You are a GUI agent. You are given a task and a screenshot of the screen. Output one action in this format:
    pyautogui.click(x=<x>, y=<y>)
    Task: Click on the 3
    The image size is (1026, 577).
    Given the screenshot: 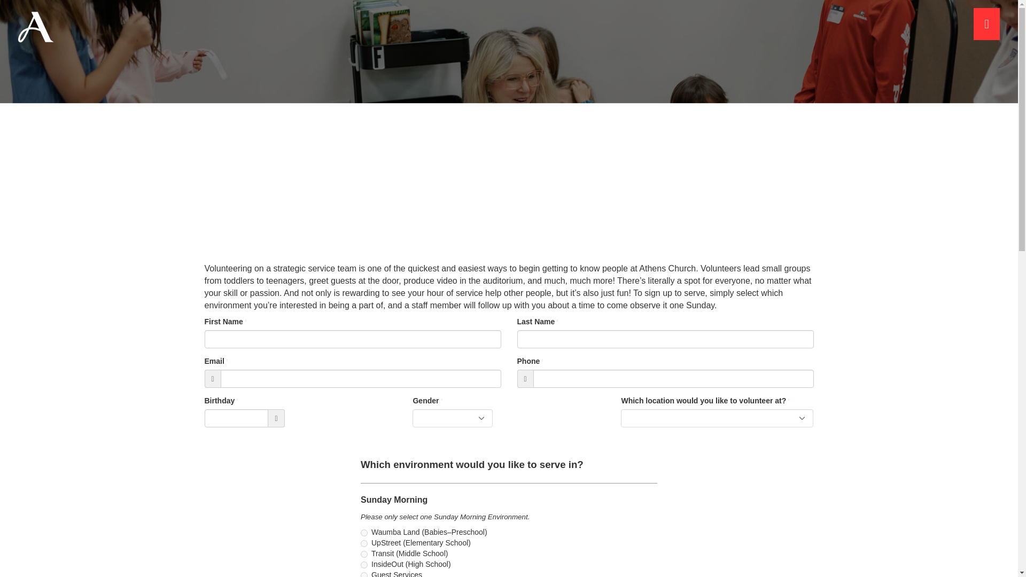 What is the action you would take?
    pyautogui.click(x=364, y=555)
    